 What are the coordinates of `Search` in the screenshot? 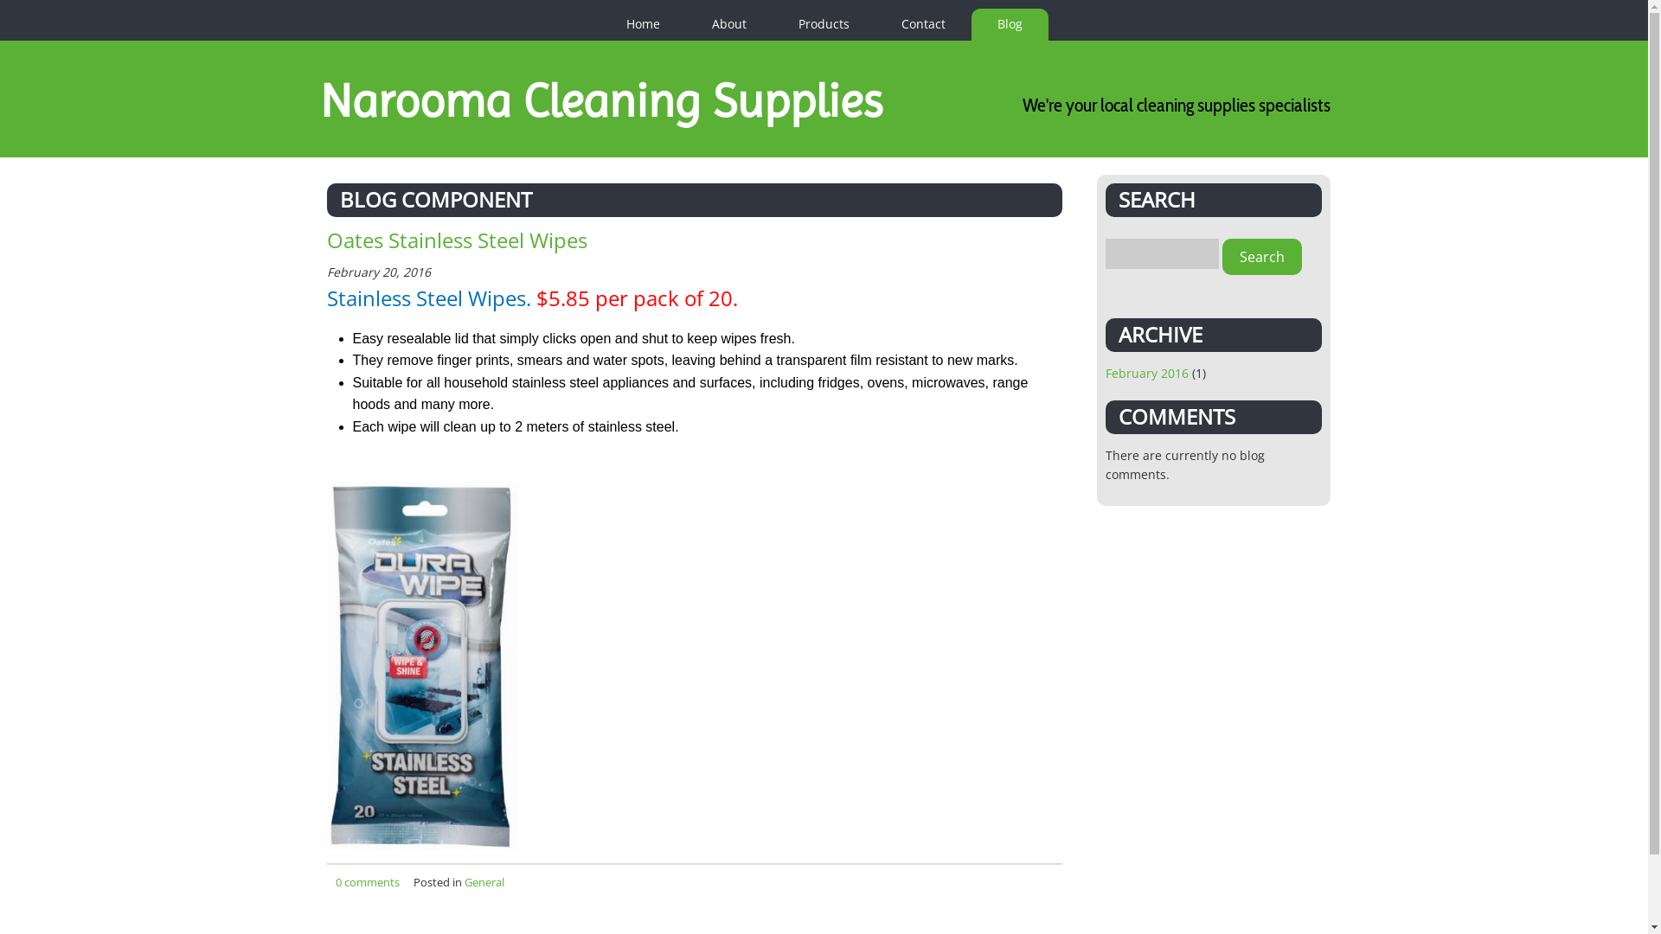 It's located at (1261, 257).